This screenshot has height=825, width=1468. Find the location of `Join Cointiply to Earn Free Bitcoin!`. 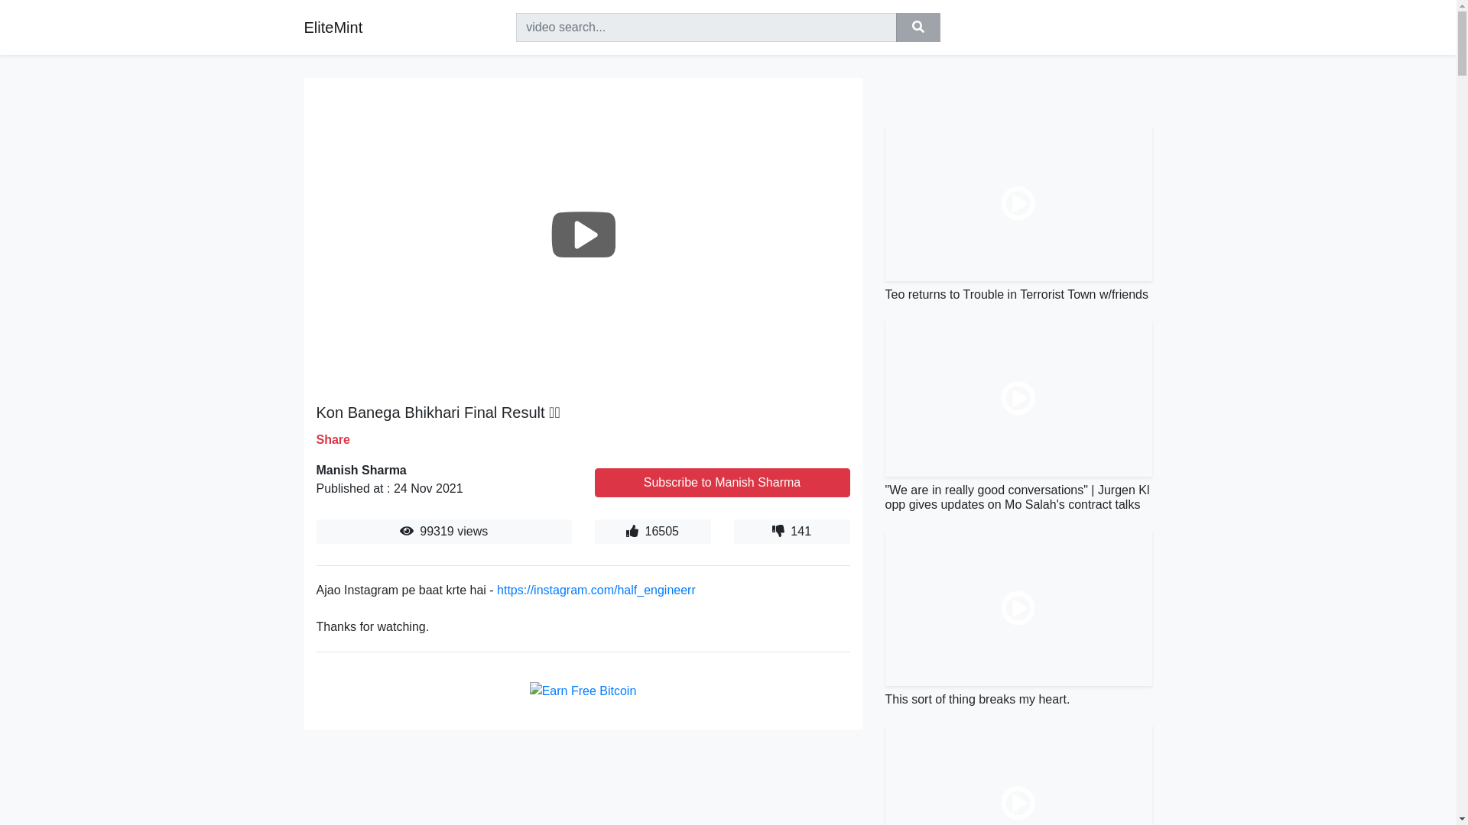

Join Cointiply to Earn Free Bitcoin! is located at coordinates (583, 691).